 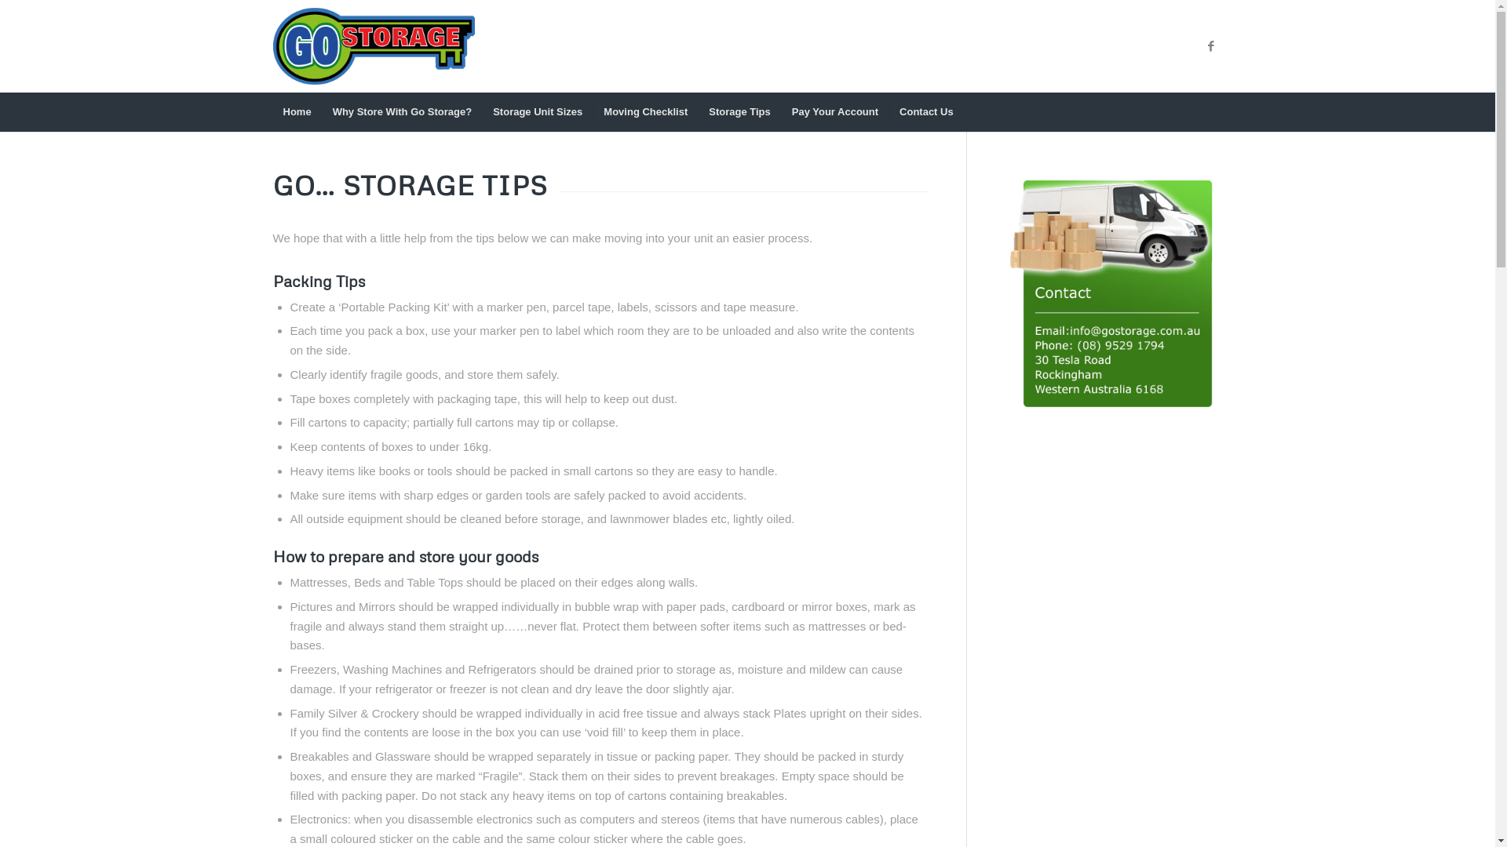 What do you see at coordinates (1211, 46) in the screenshot?
I see `Facebook` at bounding box center [1211, 46].